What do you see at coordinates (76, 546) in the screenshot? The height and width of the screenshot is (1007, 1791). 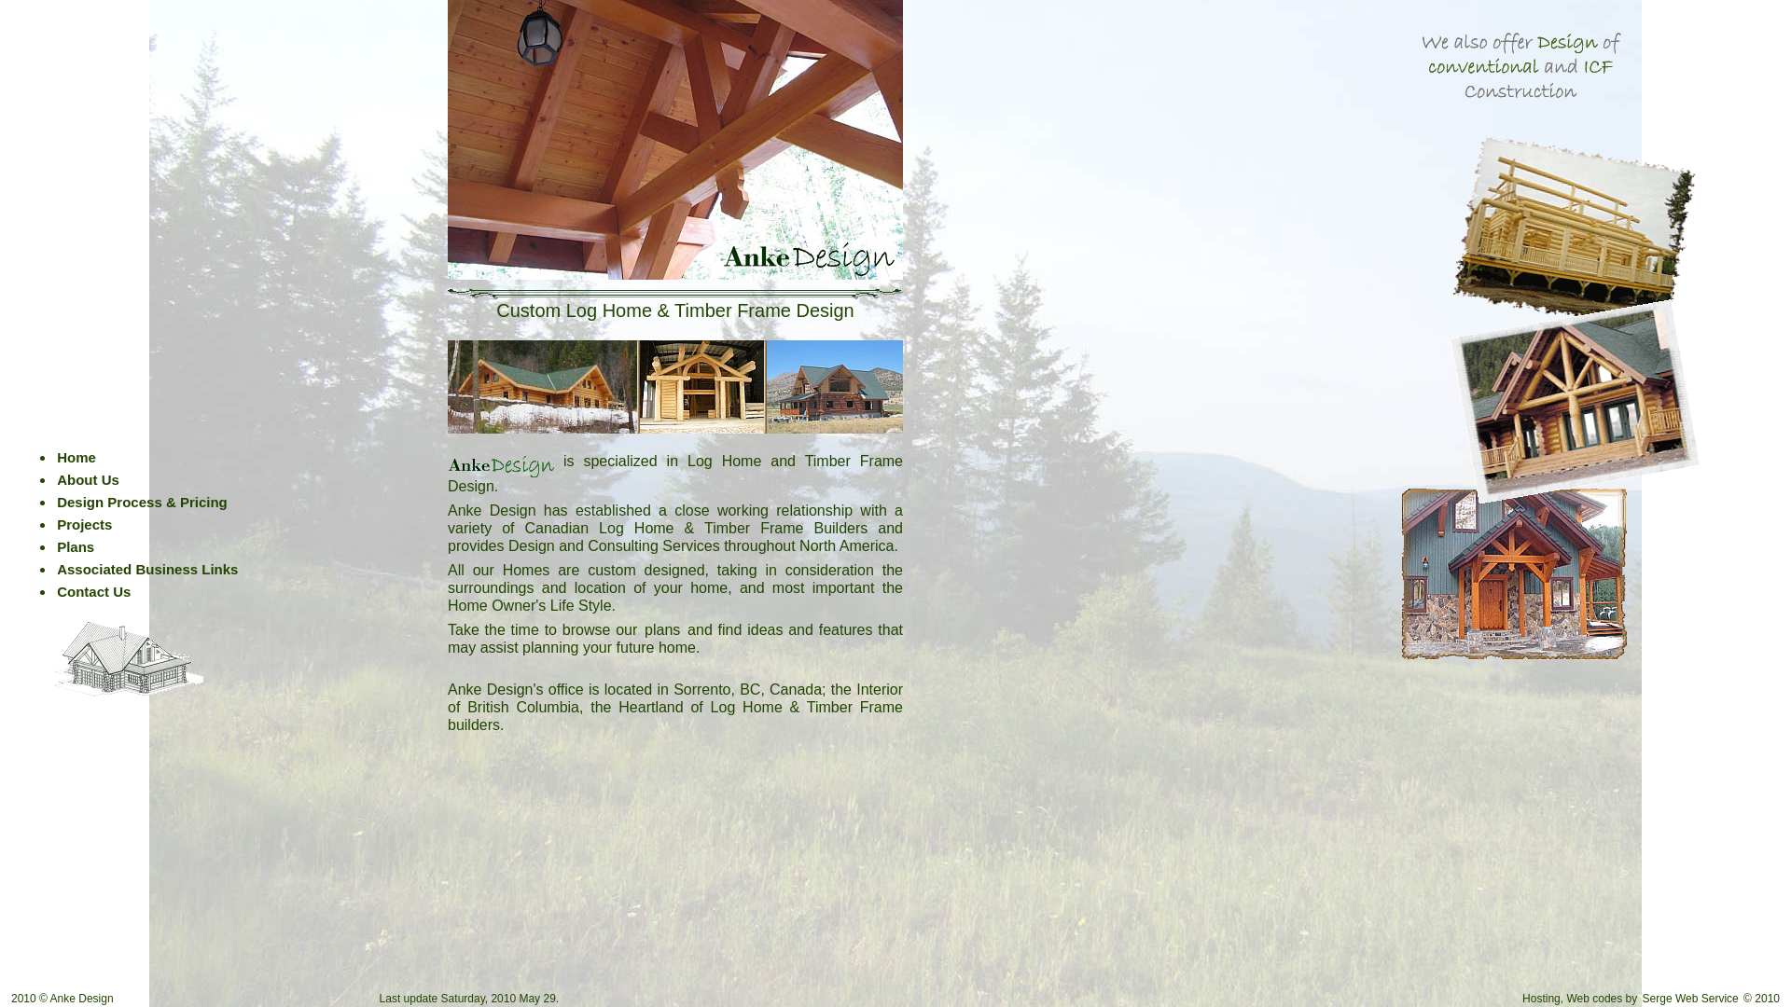 I see `Plans` at bounding box center [76, 546].